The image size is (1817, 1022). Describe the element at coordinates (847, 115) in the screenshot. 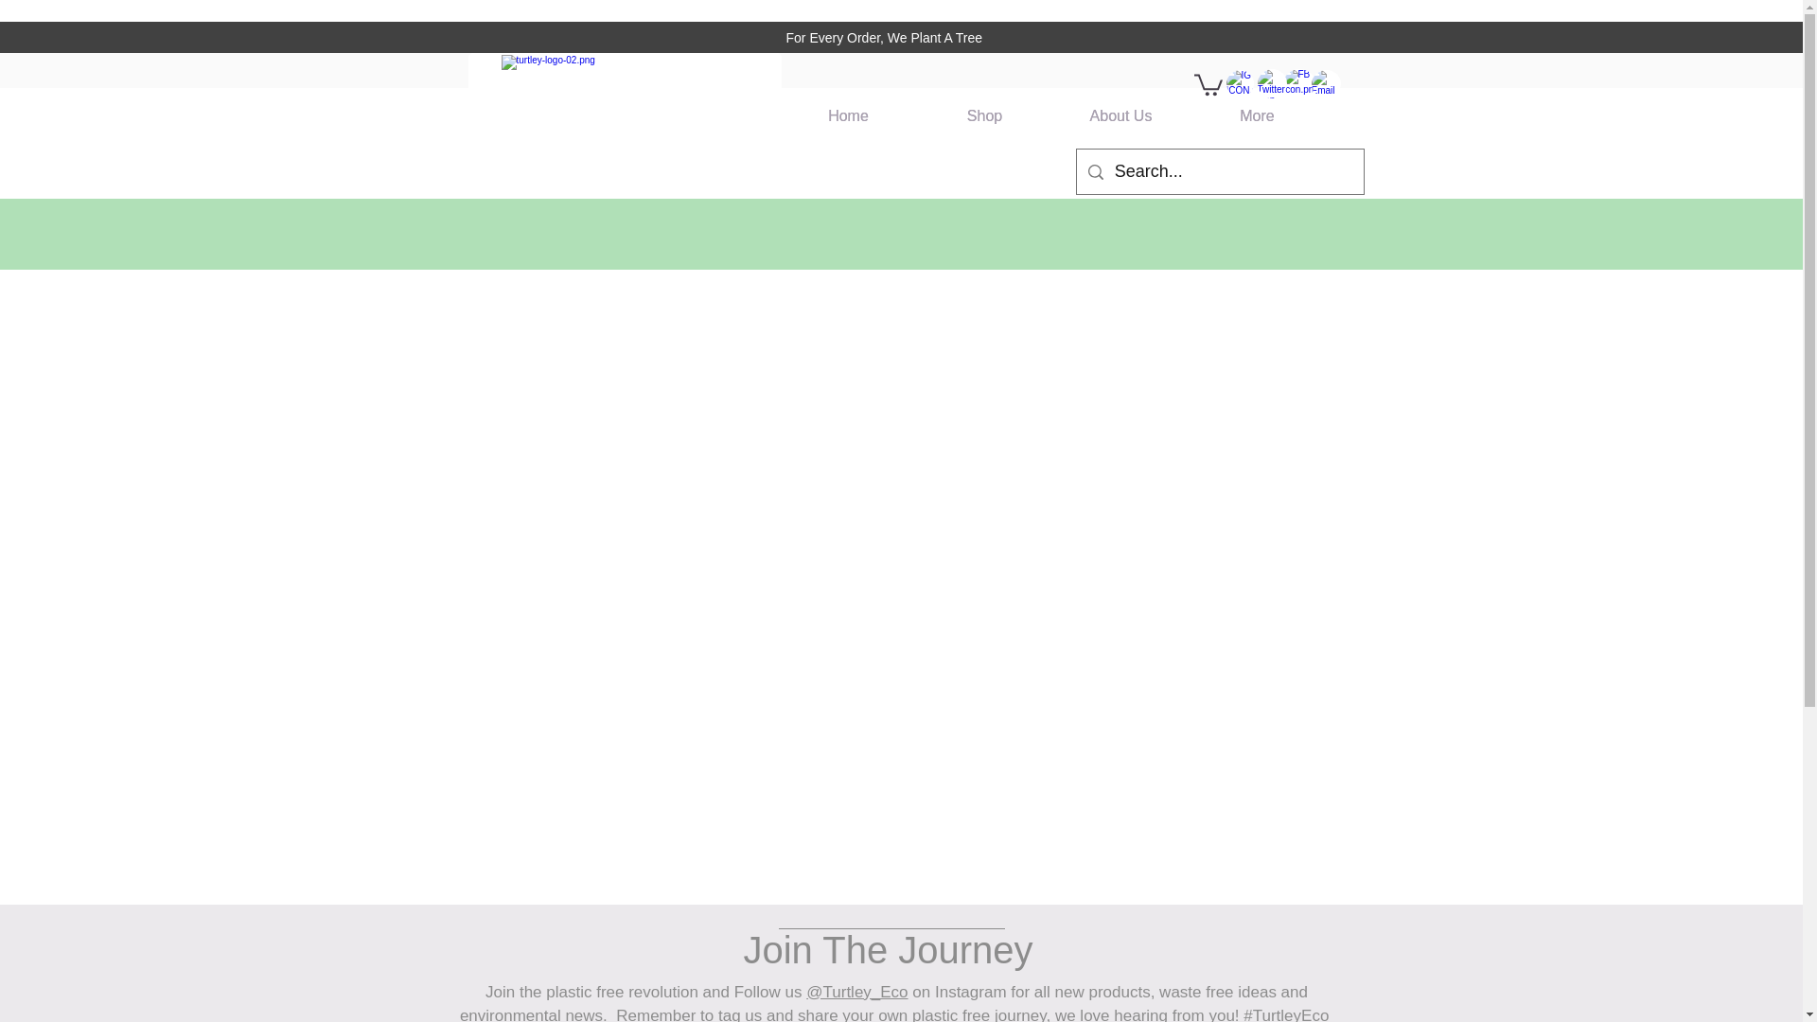

I see `Home` at that location.